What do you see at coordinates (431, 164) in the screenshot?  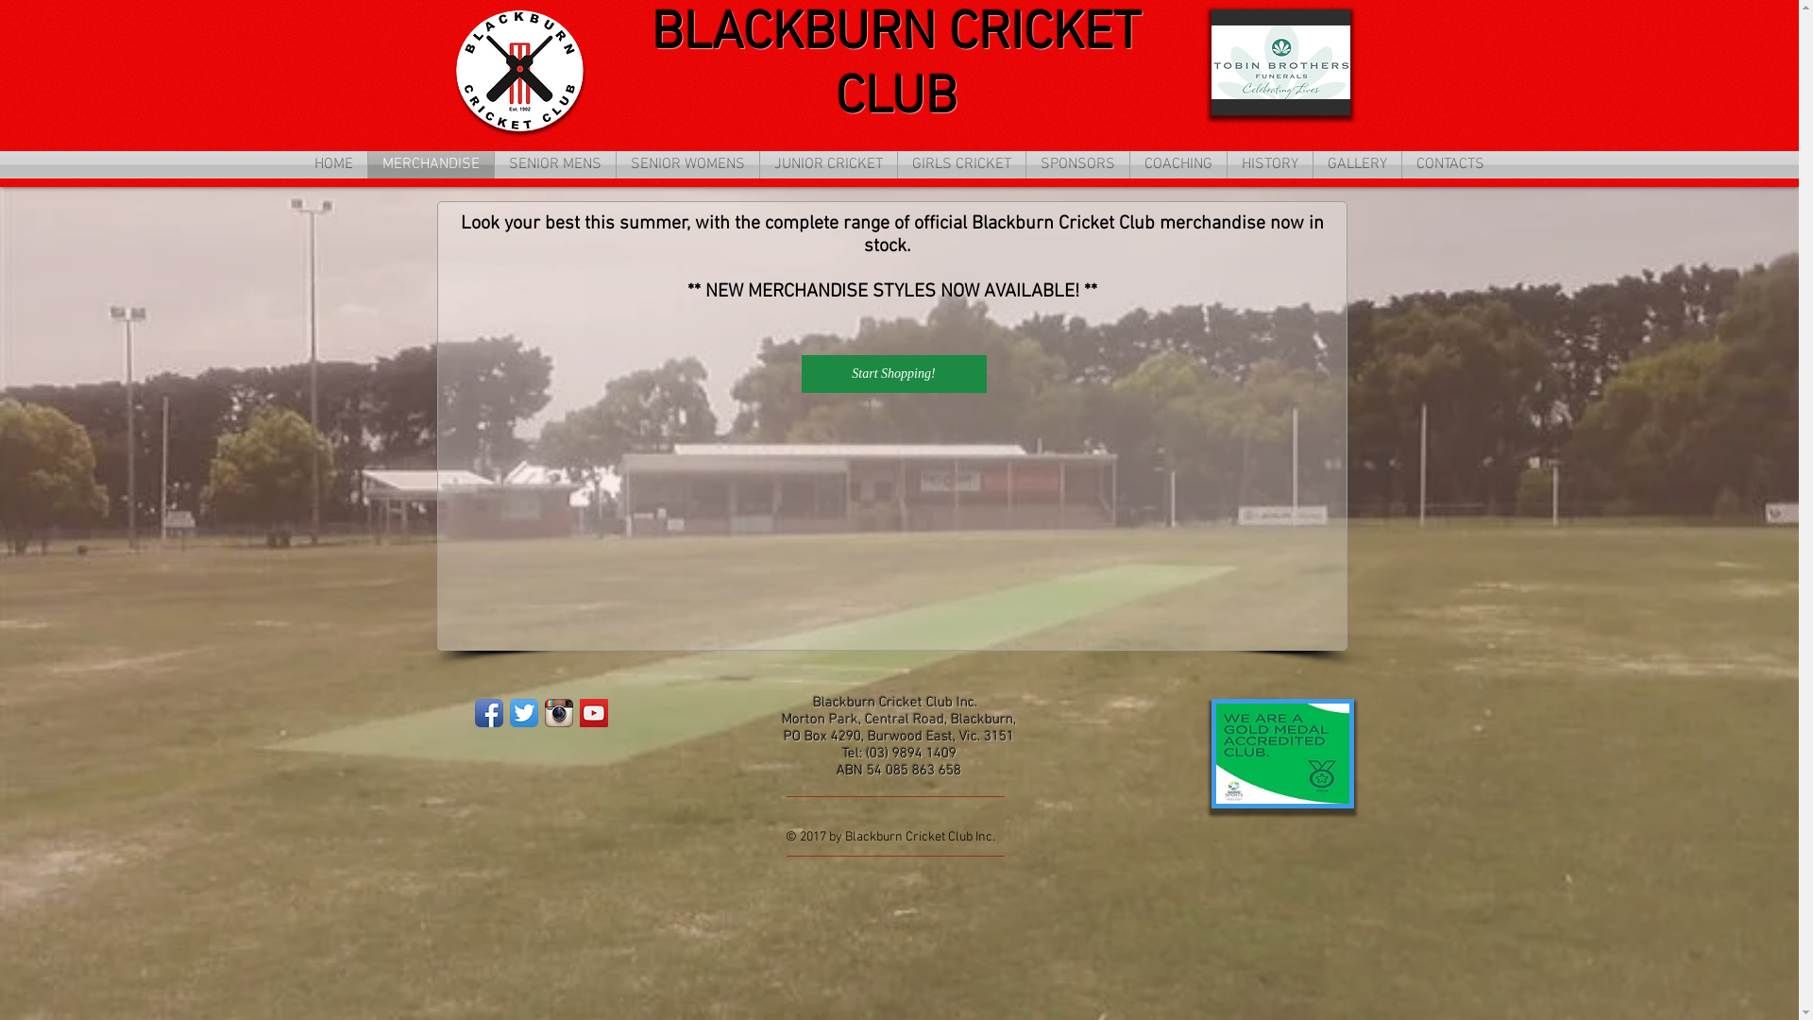 I see `MERCHANDISE` at bounding box center [431, 164].